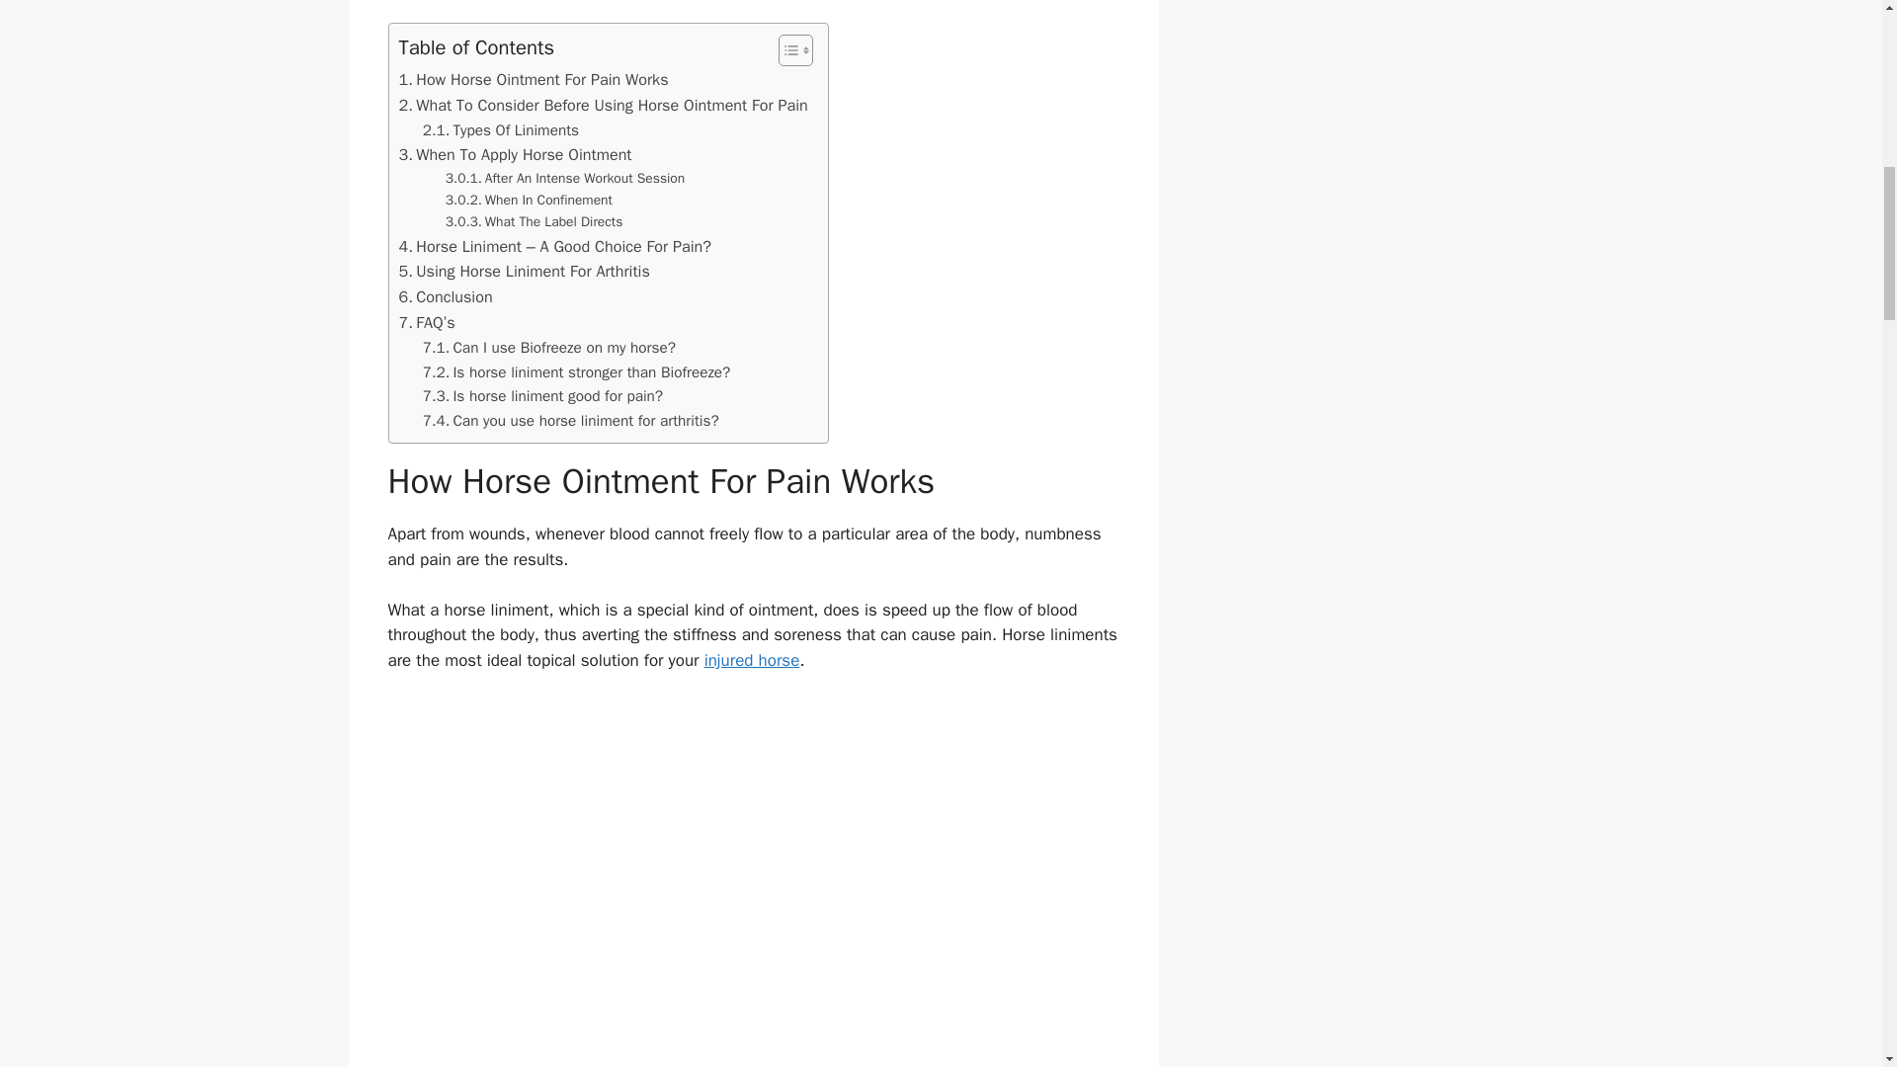 The image size is (1897, 1067). Describe the element at coordinates (530, 200) in the screenshot. I see `When In Confinement` at that location.